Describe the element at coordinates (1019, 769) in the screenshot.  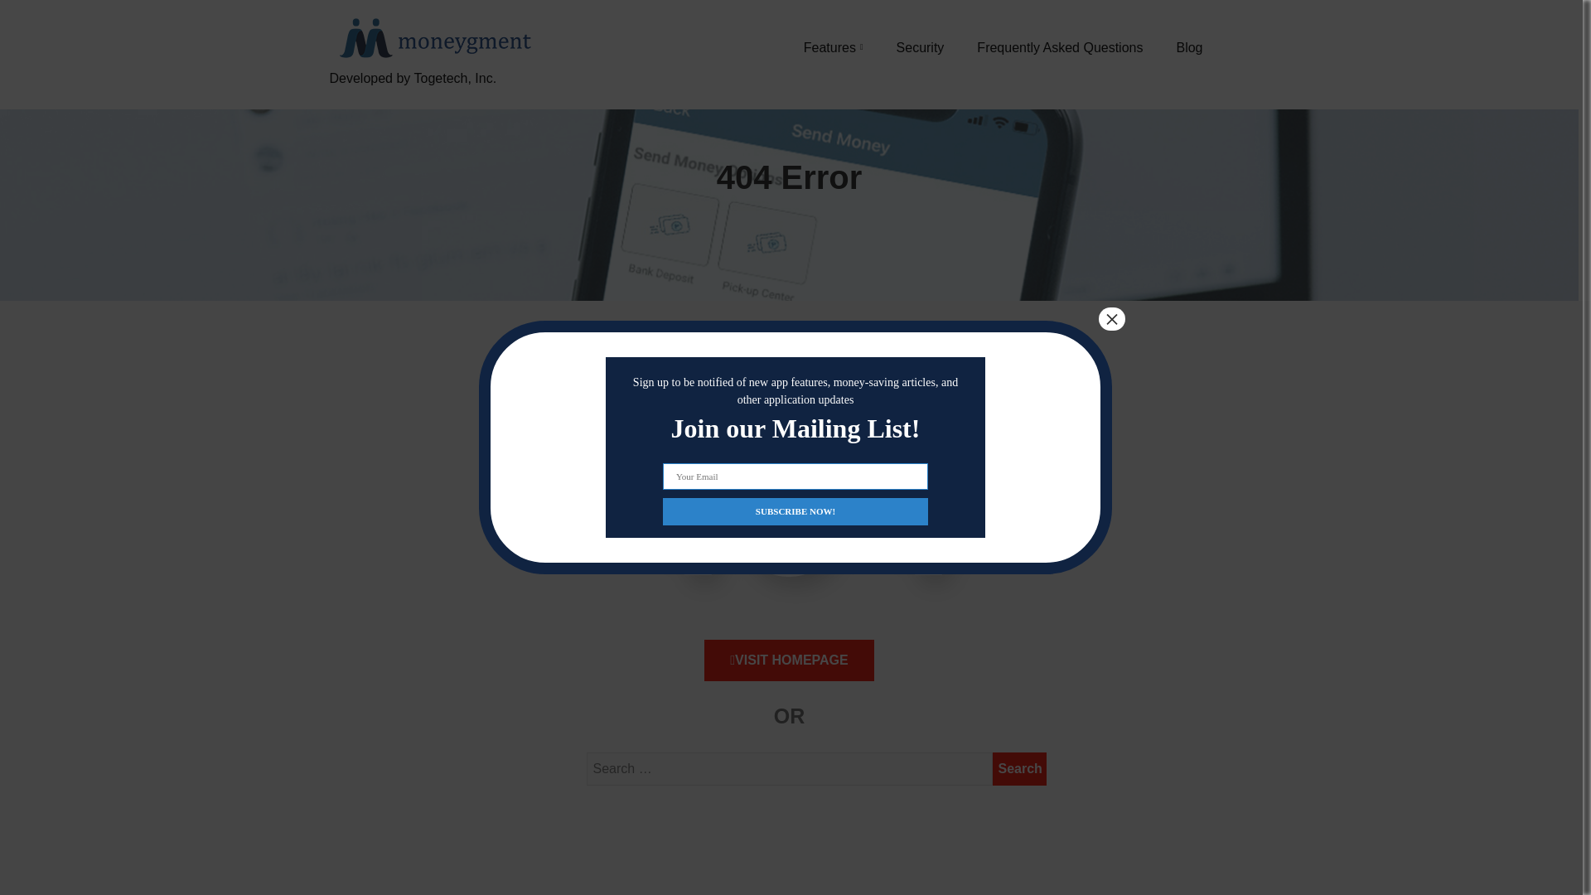
I see `Search` at that location.